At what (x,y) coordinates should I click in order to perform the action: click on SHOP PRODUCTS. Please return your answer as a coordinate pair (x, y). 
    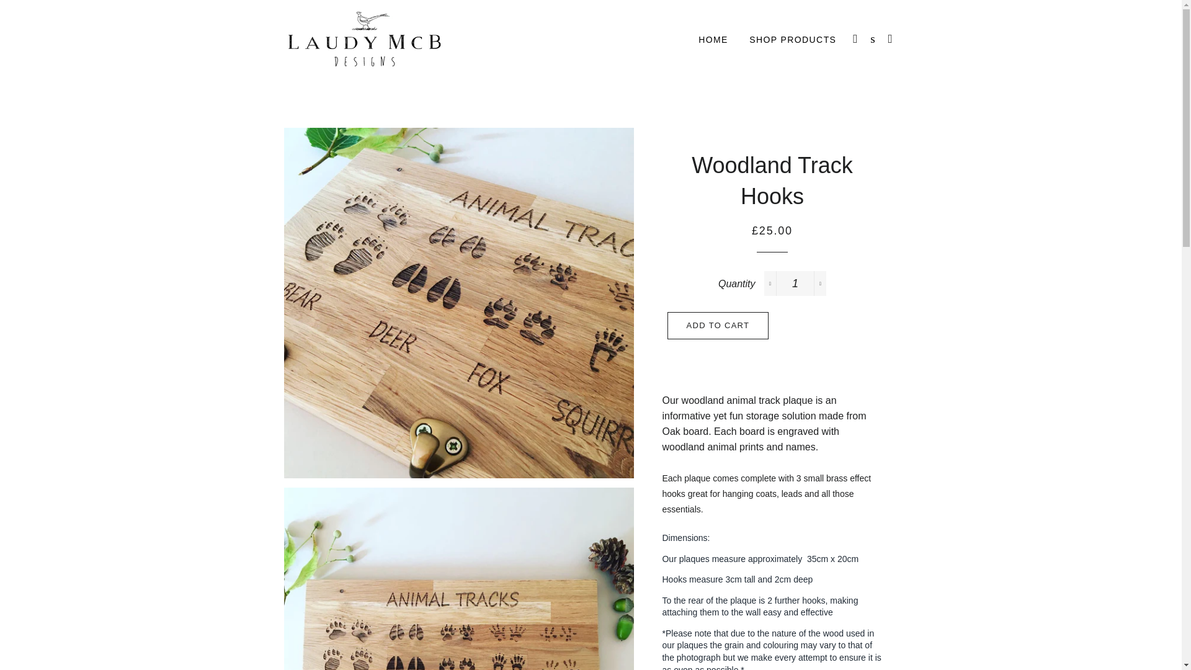
    Looking at the image, I should click on (793, 40).